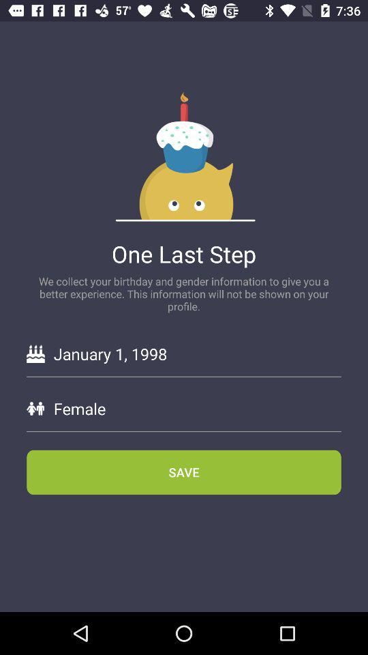 Image resolution: width=368 pixels, height=655 pixels. Describe the element at coordinates (197, 353) in the screenshot. I see `press january 1, 1998 icon` at that location.